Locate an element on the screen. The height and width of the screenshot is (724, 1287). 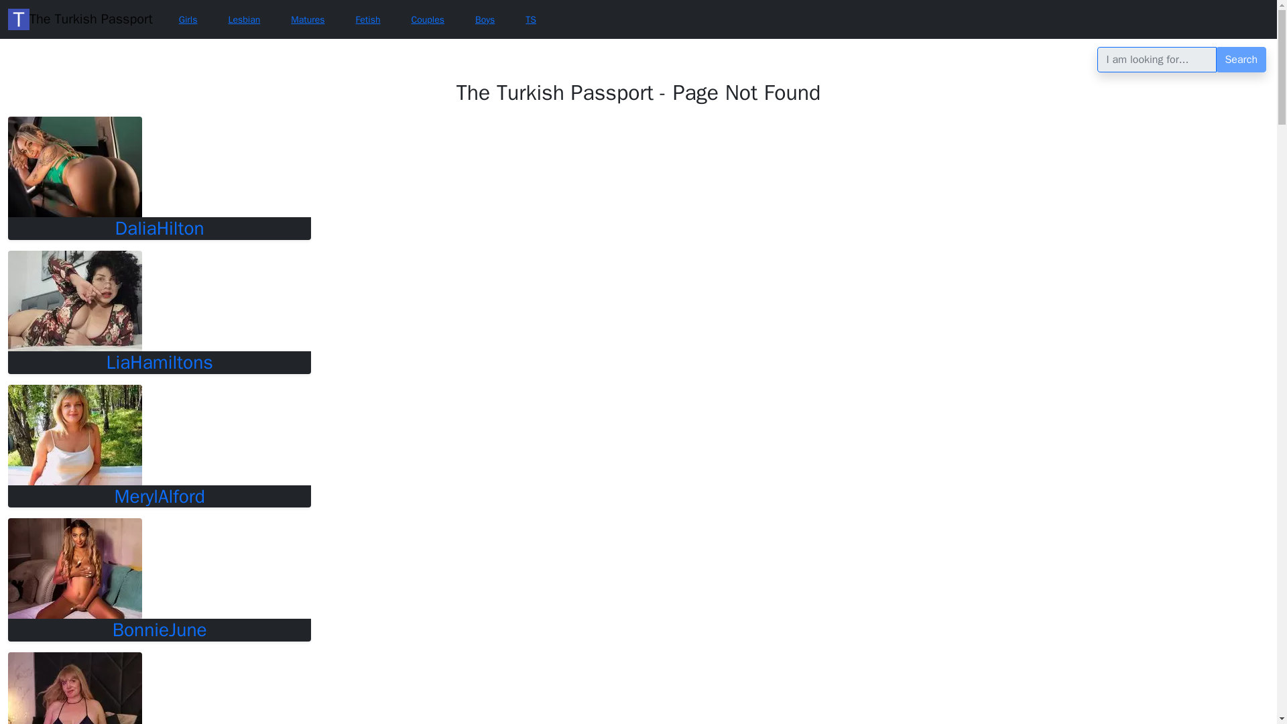
 The Turkish Passport is located at coordinates (80, 19).